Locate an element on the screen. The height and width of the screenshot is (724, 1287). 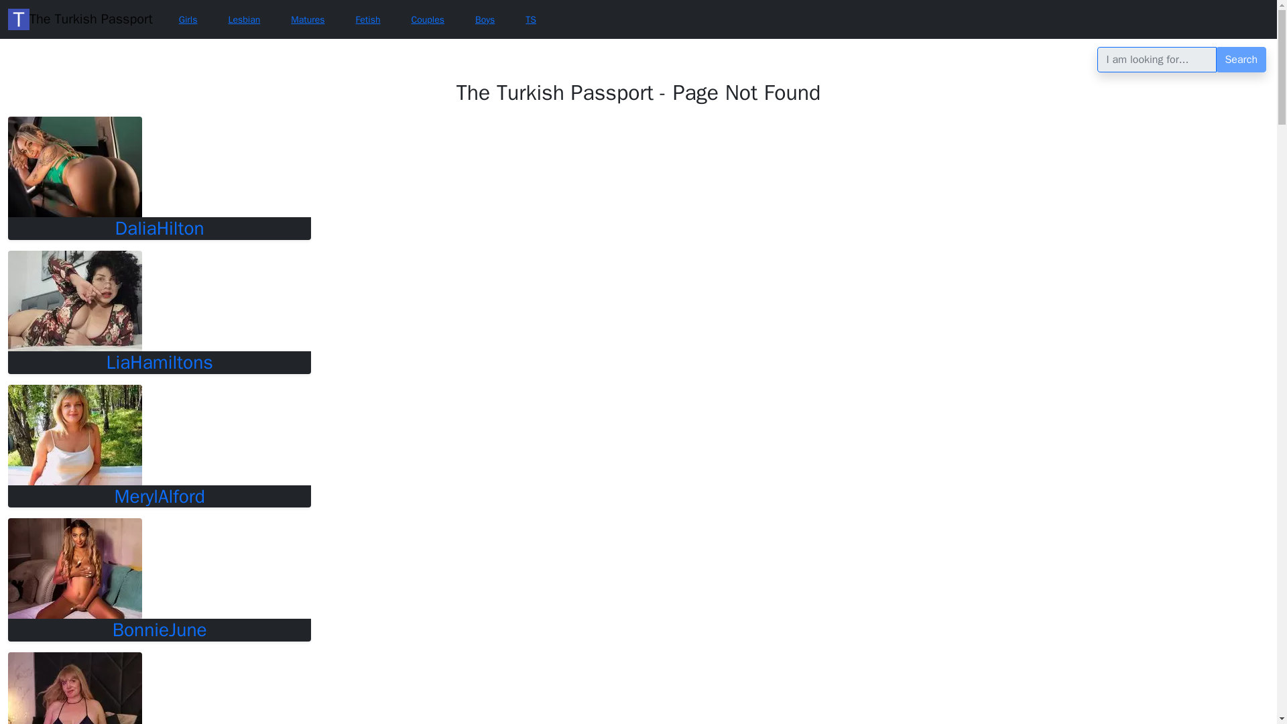
 The Turkish Passport is located at coordinates (80, 19).